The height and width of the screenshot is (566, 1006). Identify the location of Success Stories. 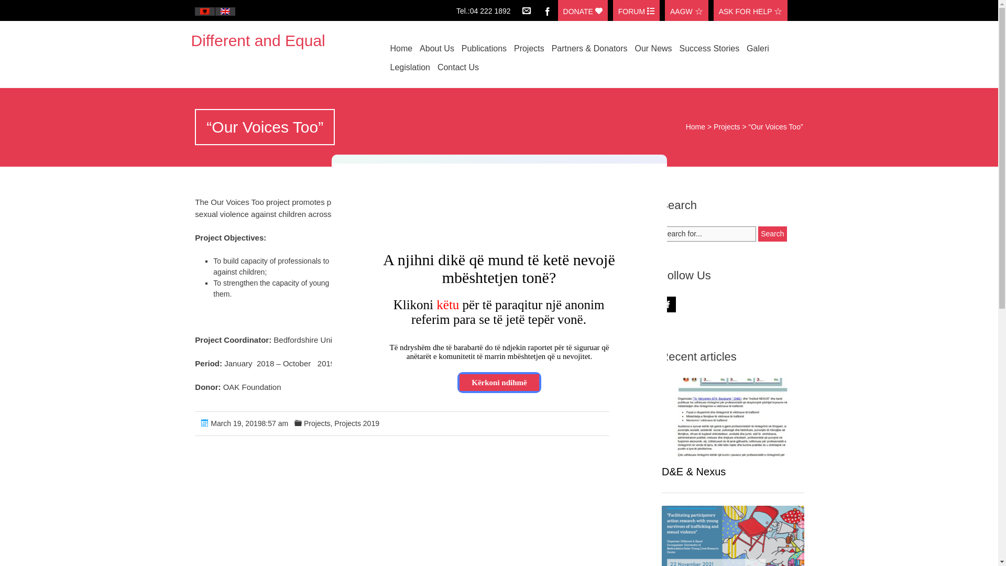
(709, 48).